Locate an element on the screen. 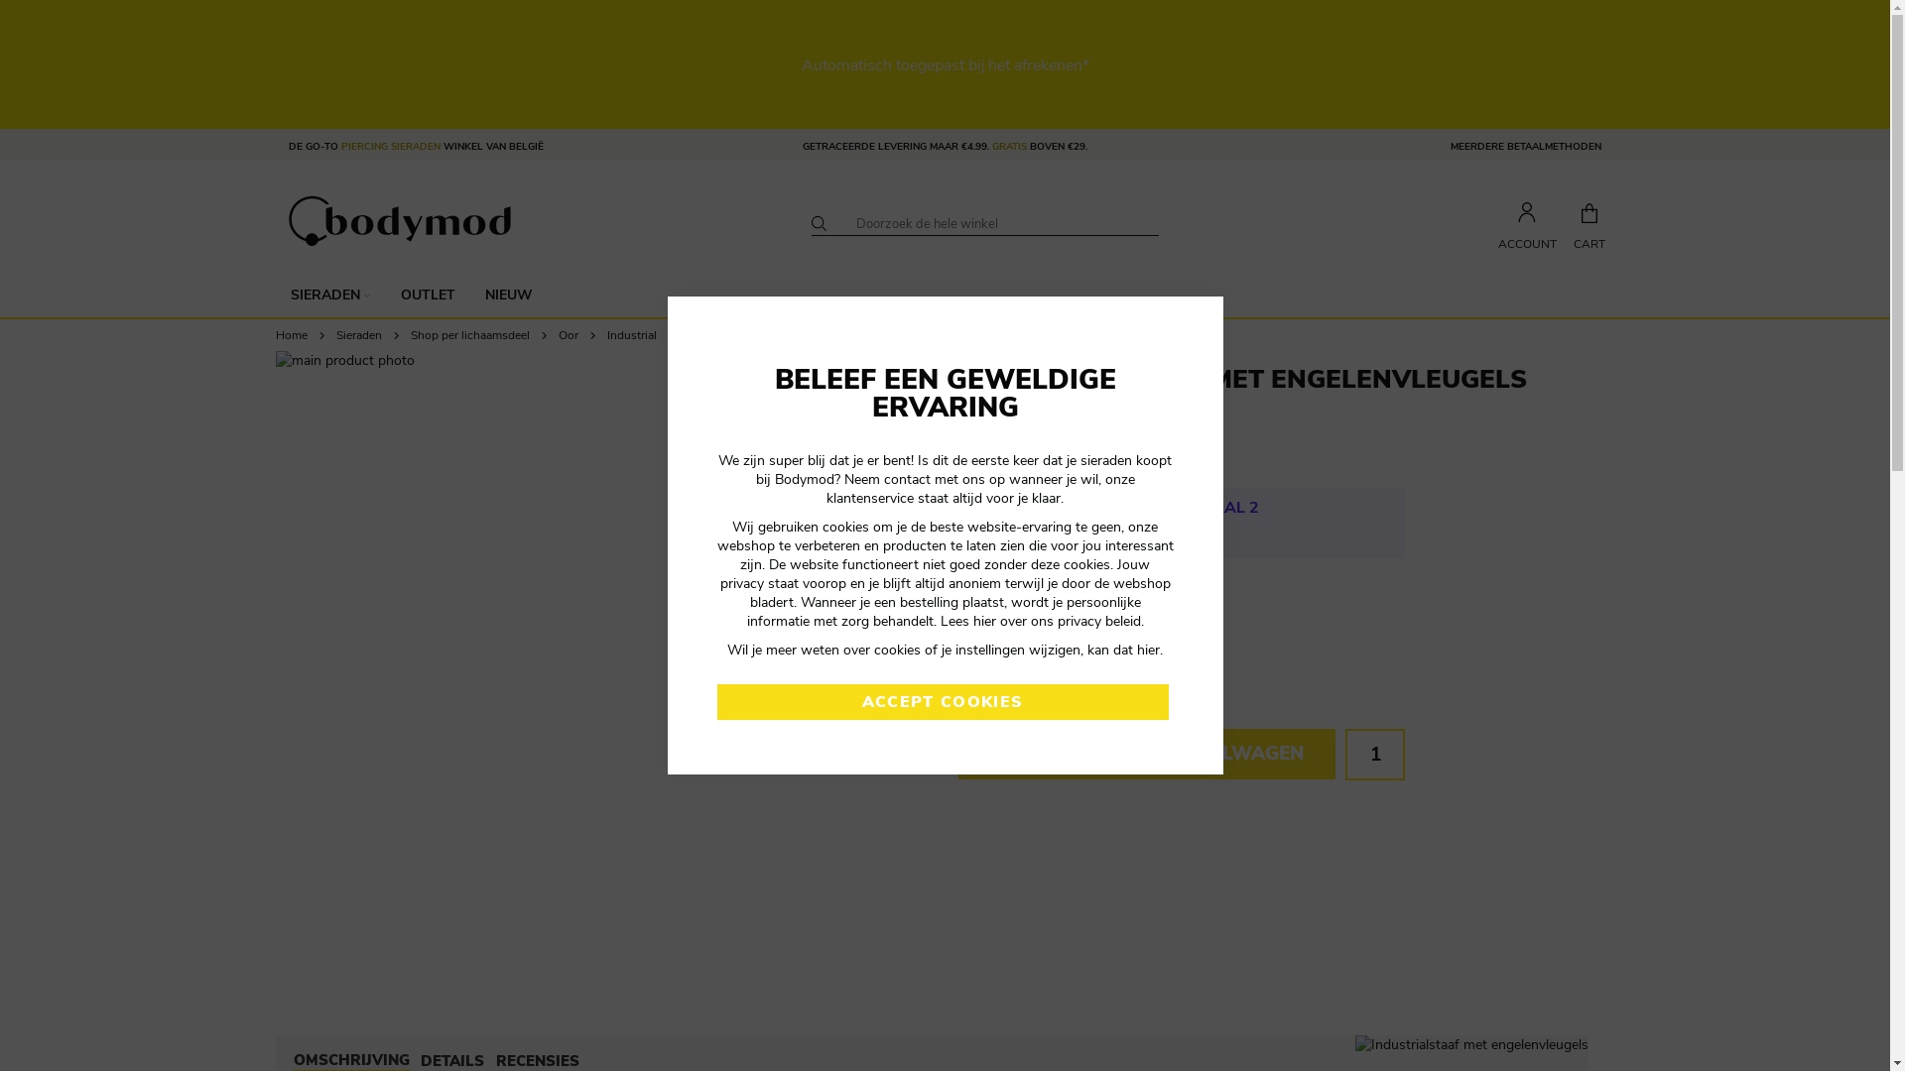 This screenshot has height=1071, width=1905. Ga naar het einde van de afbeeldingen-gallerij is located at coordinates (274, 351).